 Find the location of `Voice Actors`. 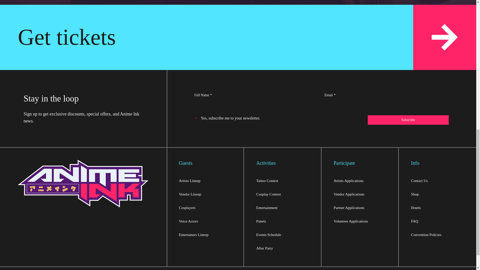

Voice Actors is located at coordinates (205, 221).